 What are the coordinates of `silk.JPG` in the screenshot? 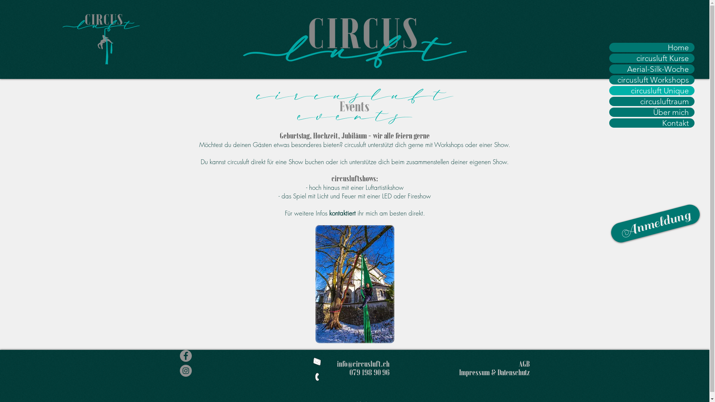 It's located at (355, 284).